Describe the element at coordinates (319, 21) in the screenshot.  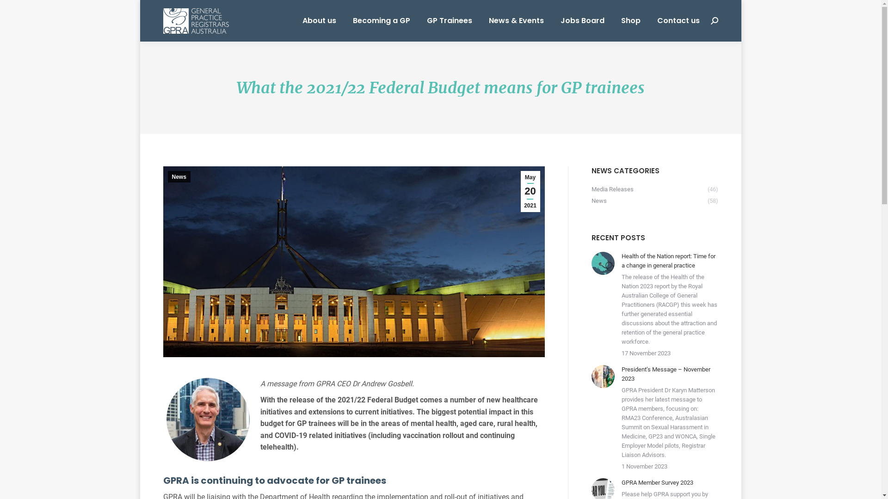
I see `About us` at that location.